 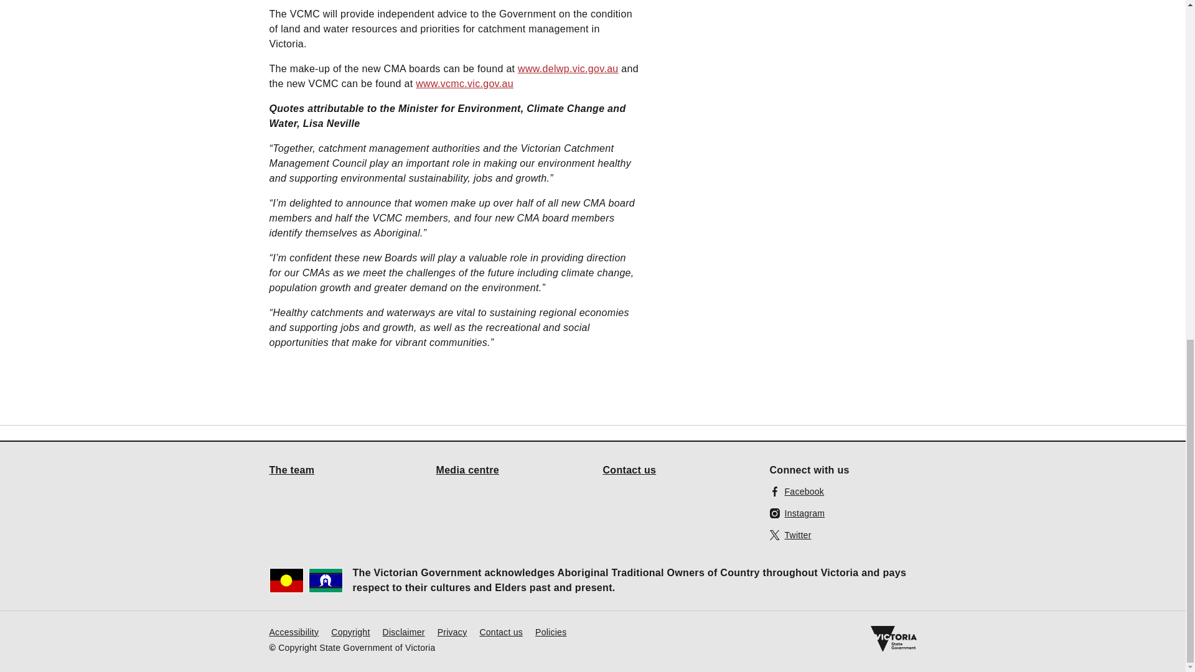 I want to click on Accessibility, so click(x=294, y=631).